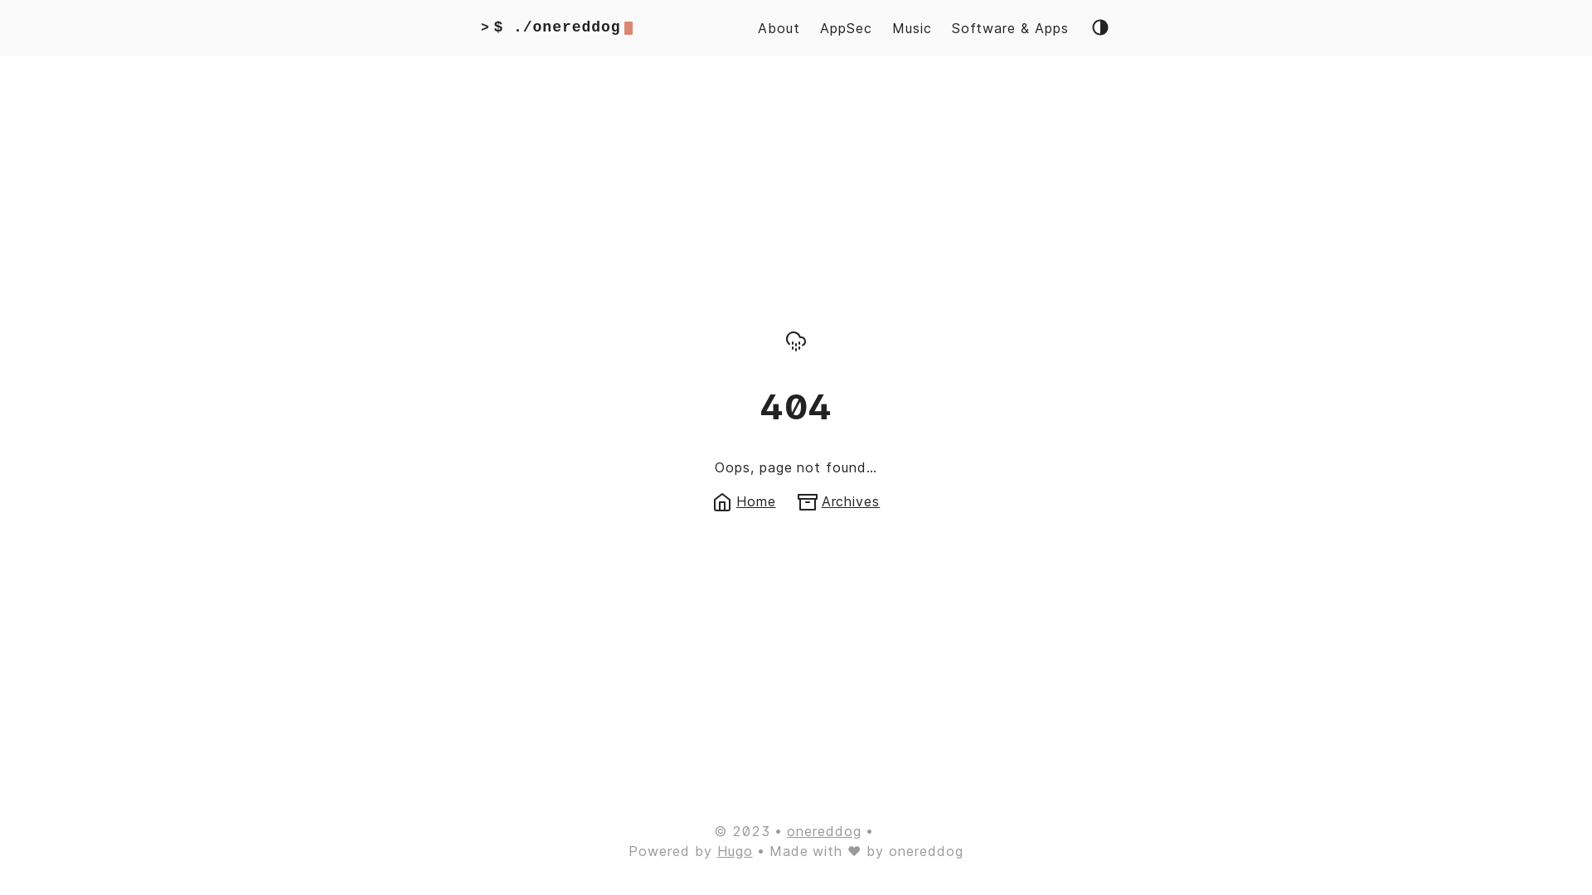  Describe the element at coordinates (557, 28) in the screenshot. I see `>
$ ./onereddog` at that location.